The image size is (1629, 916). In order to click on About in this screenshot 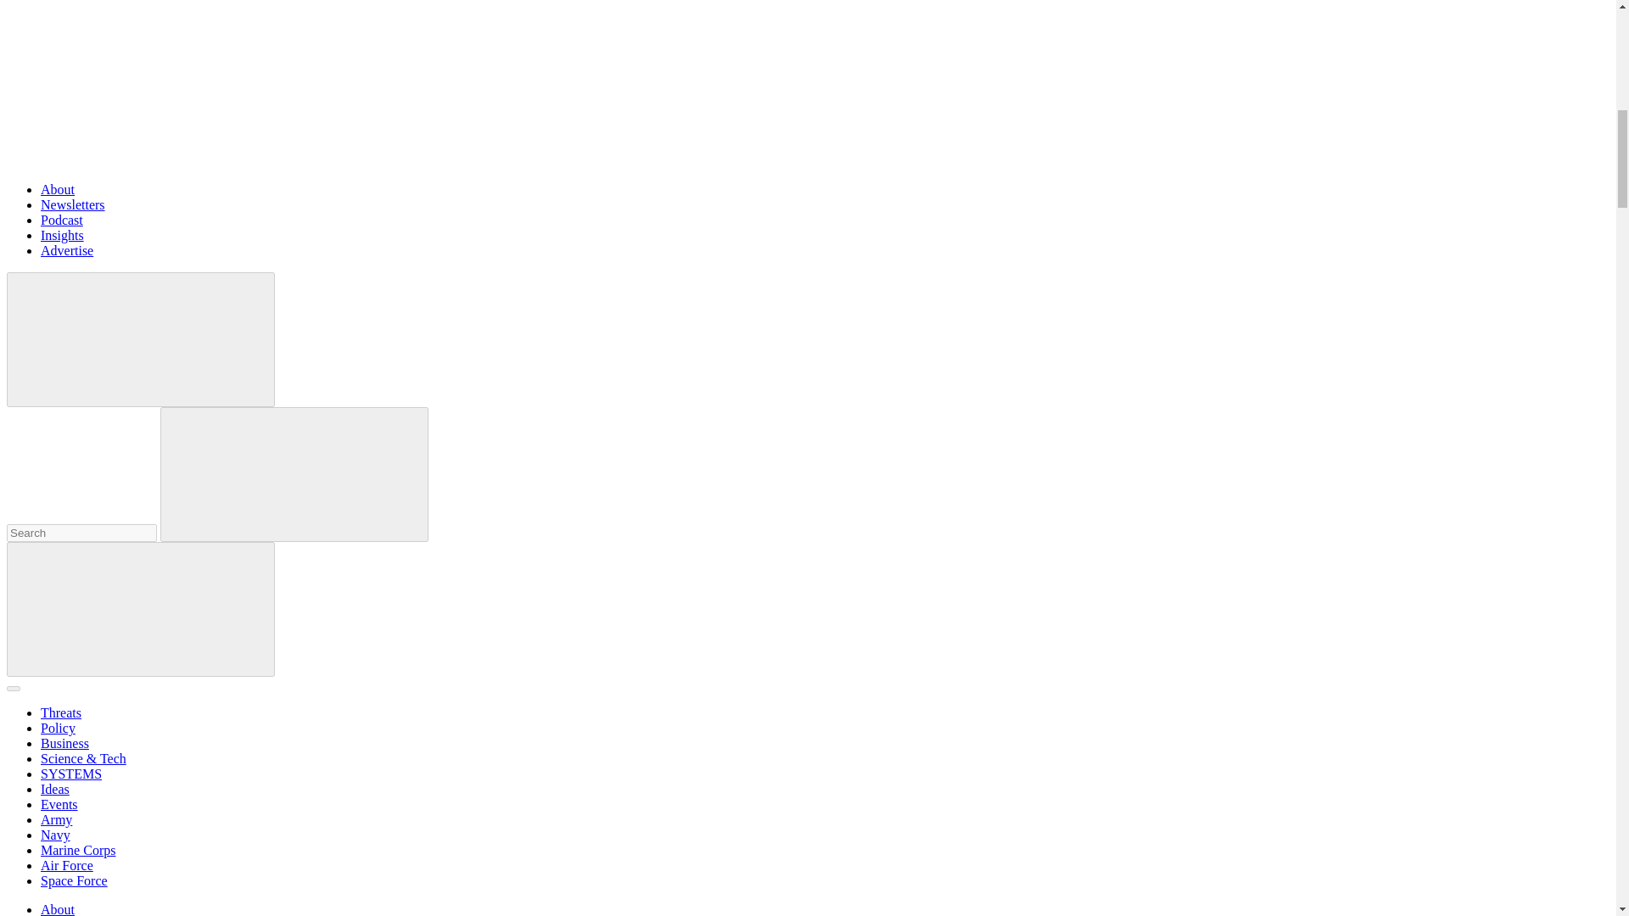, I will do `click(58, 189)`.